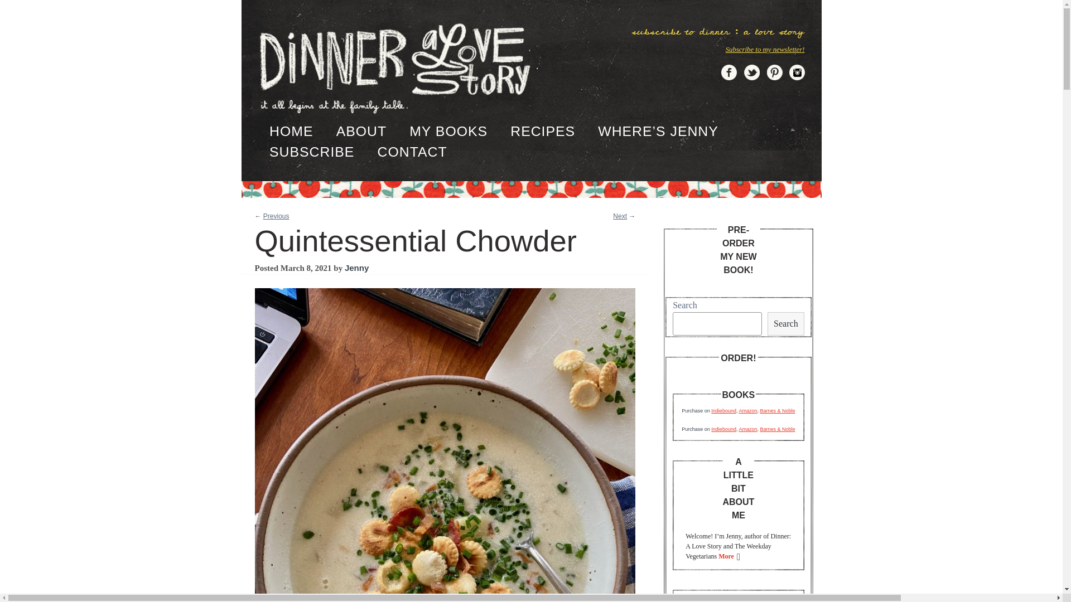 This screenshot has width=1071, height=602. I want to click on HOME, so click(291, 131).